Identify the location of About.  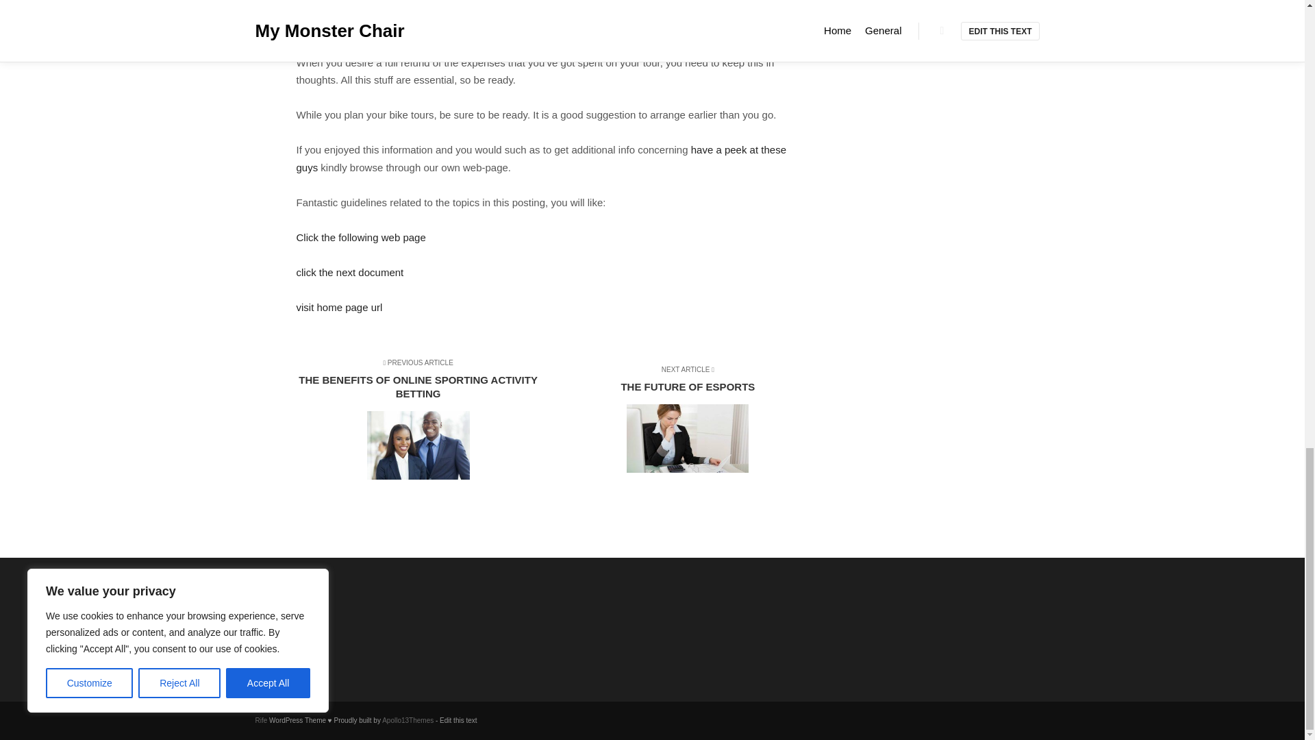
(326, 617).